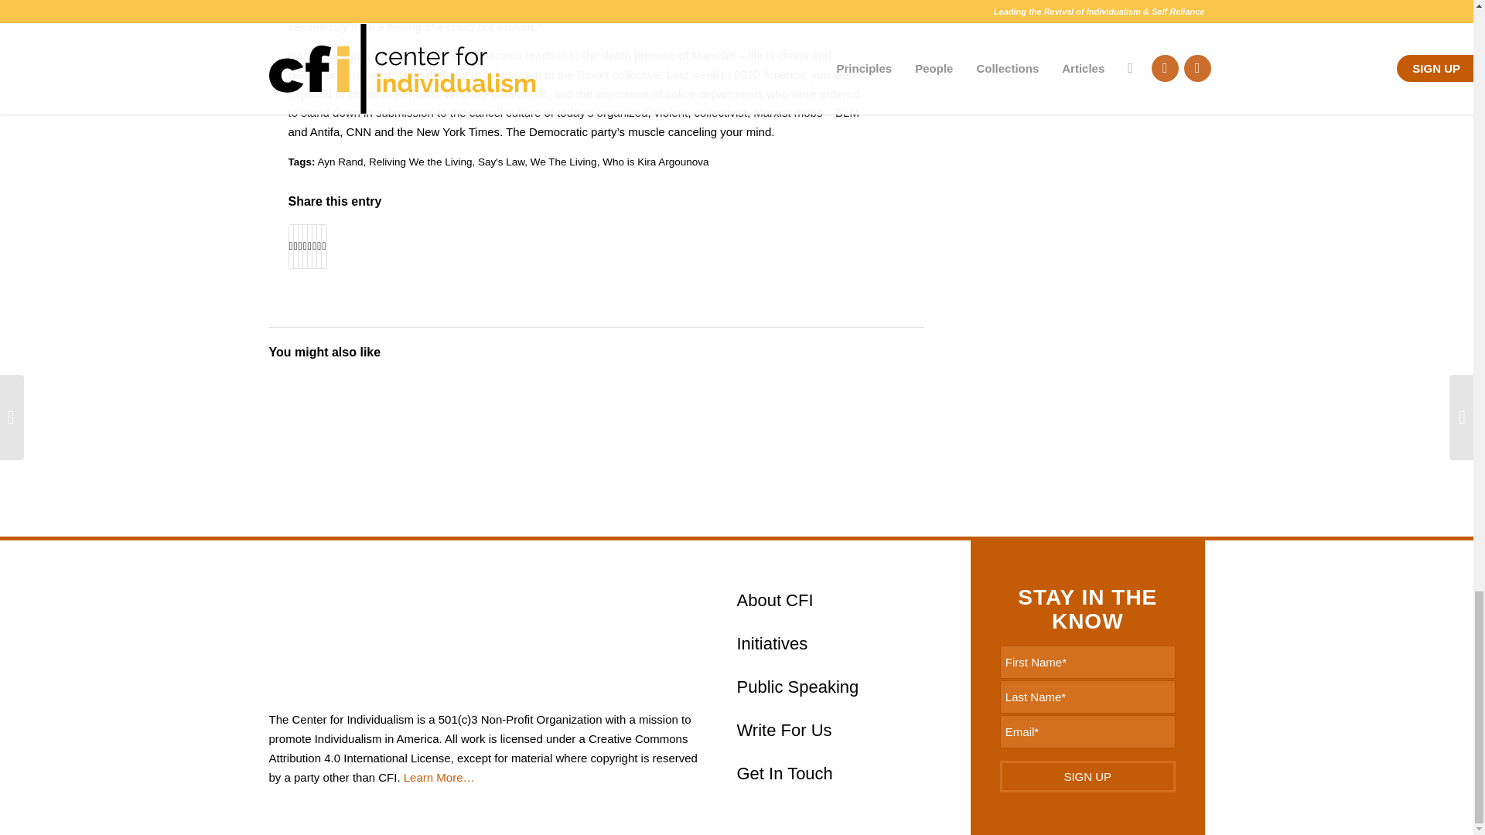  What do you see at coordinates (655, 162) in the screenshot?
I see `Who is Kira Argounova` at bounding box center [655, 162].